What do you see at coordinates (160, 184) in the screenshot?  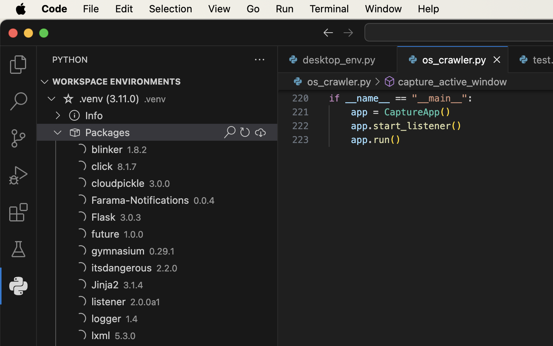 I see `3.0.0` at bounding box center [160, 184].